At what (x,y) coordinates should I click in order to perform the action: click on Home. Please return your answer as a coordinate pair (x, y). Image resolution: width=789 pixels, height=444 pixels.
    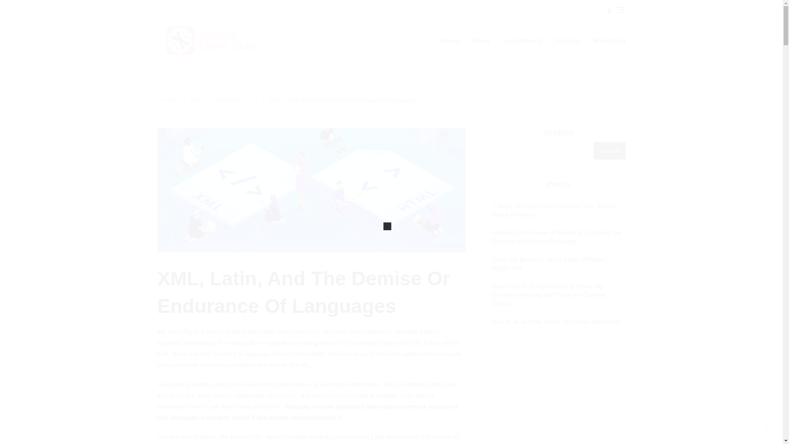
    Looking at the image, I should click on (452, 41).